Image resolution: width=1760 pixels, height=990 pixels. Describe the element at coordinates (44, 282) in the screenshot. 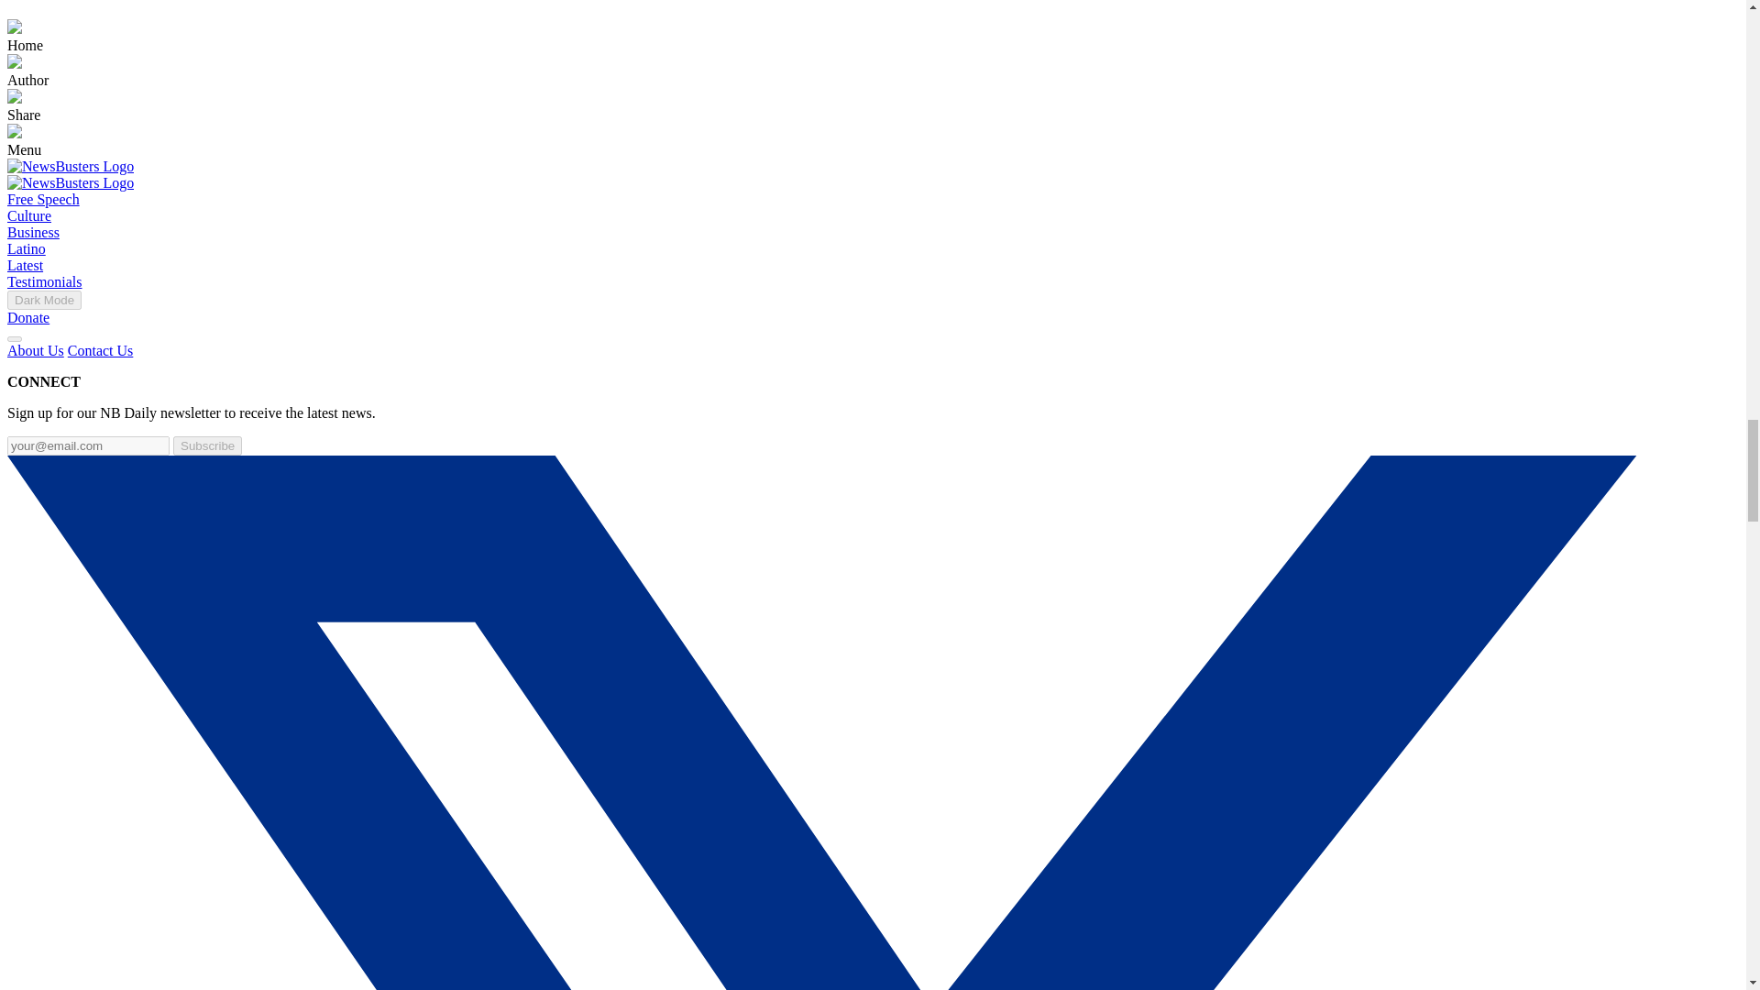

I see `Testimonials` at that location.